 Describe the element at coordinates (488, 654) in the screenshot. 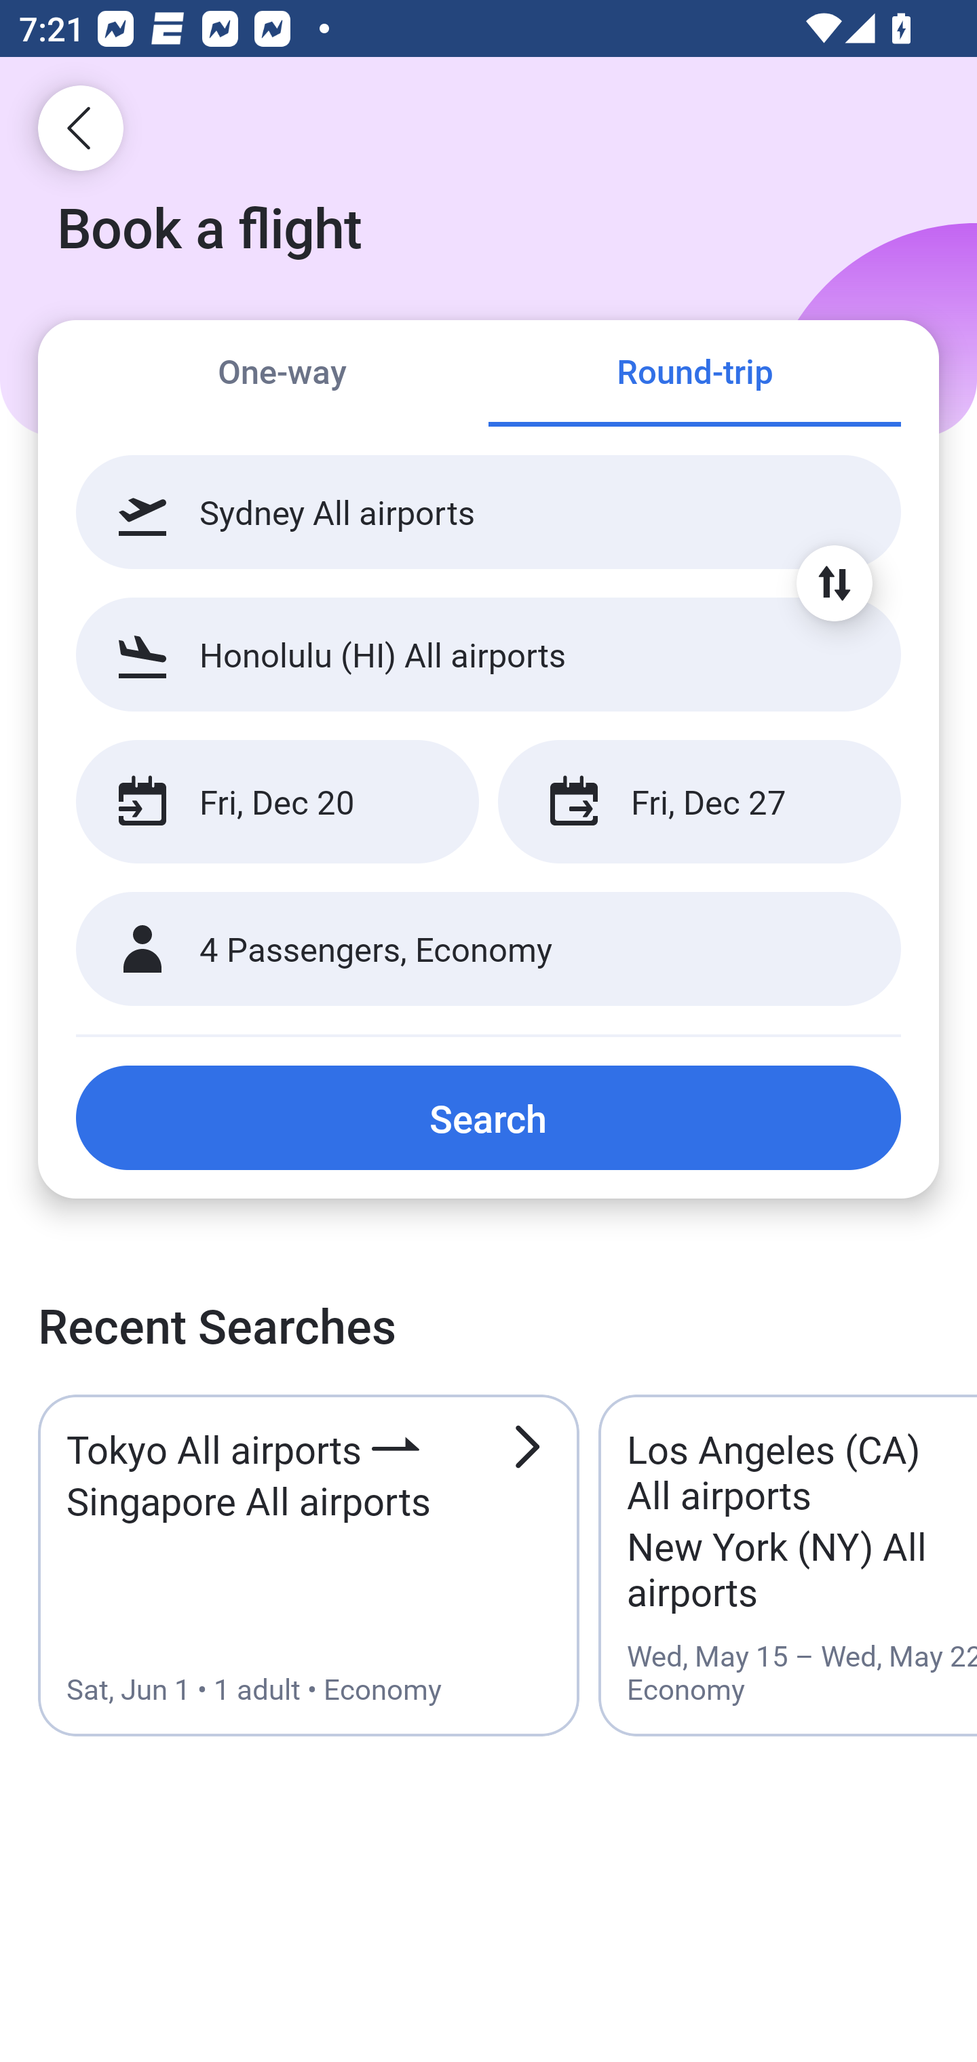

I see `Honolulu (HI) All airports` at that location.